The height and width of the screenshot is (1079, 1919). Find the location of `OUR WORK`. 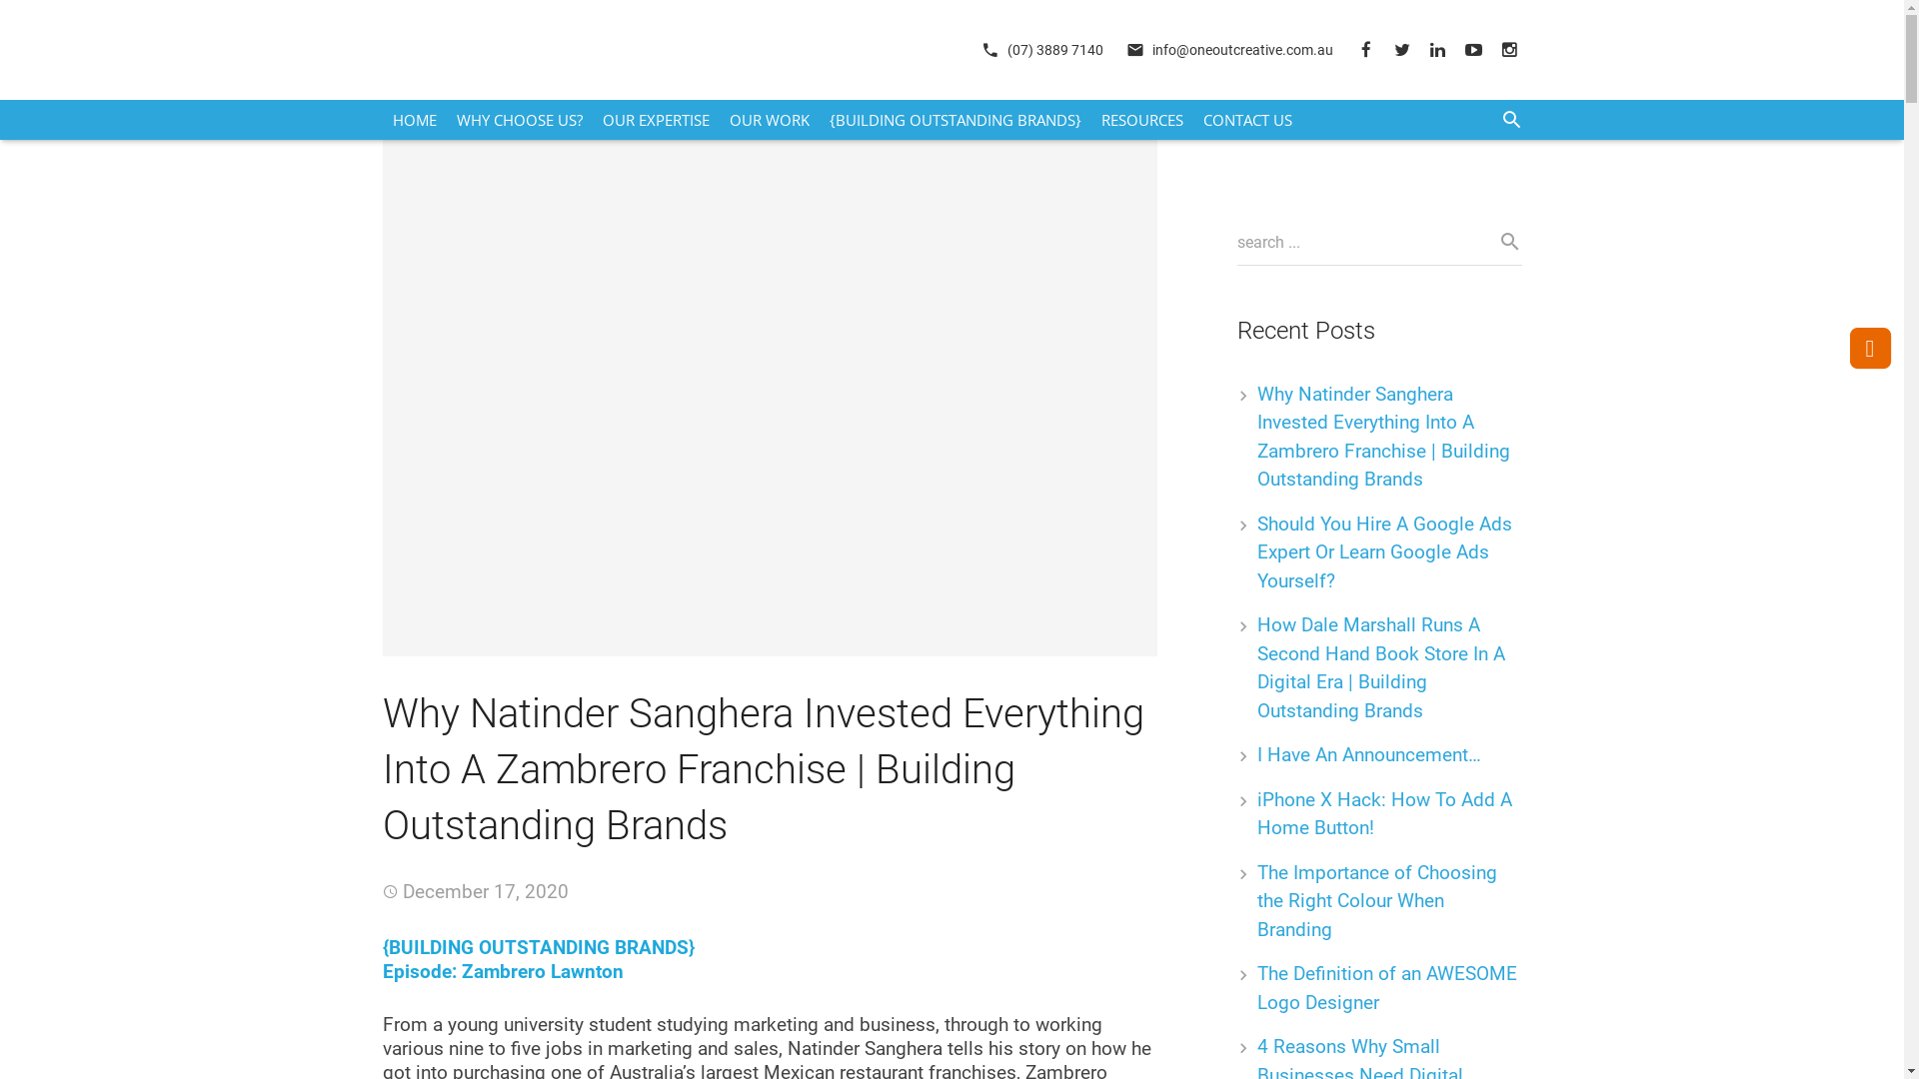

OUR WORK is located at coordinates (770, 120).